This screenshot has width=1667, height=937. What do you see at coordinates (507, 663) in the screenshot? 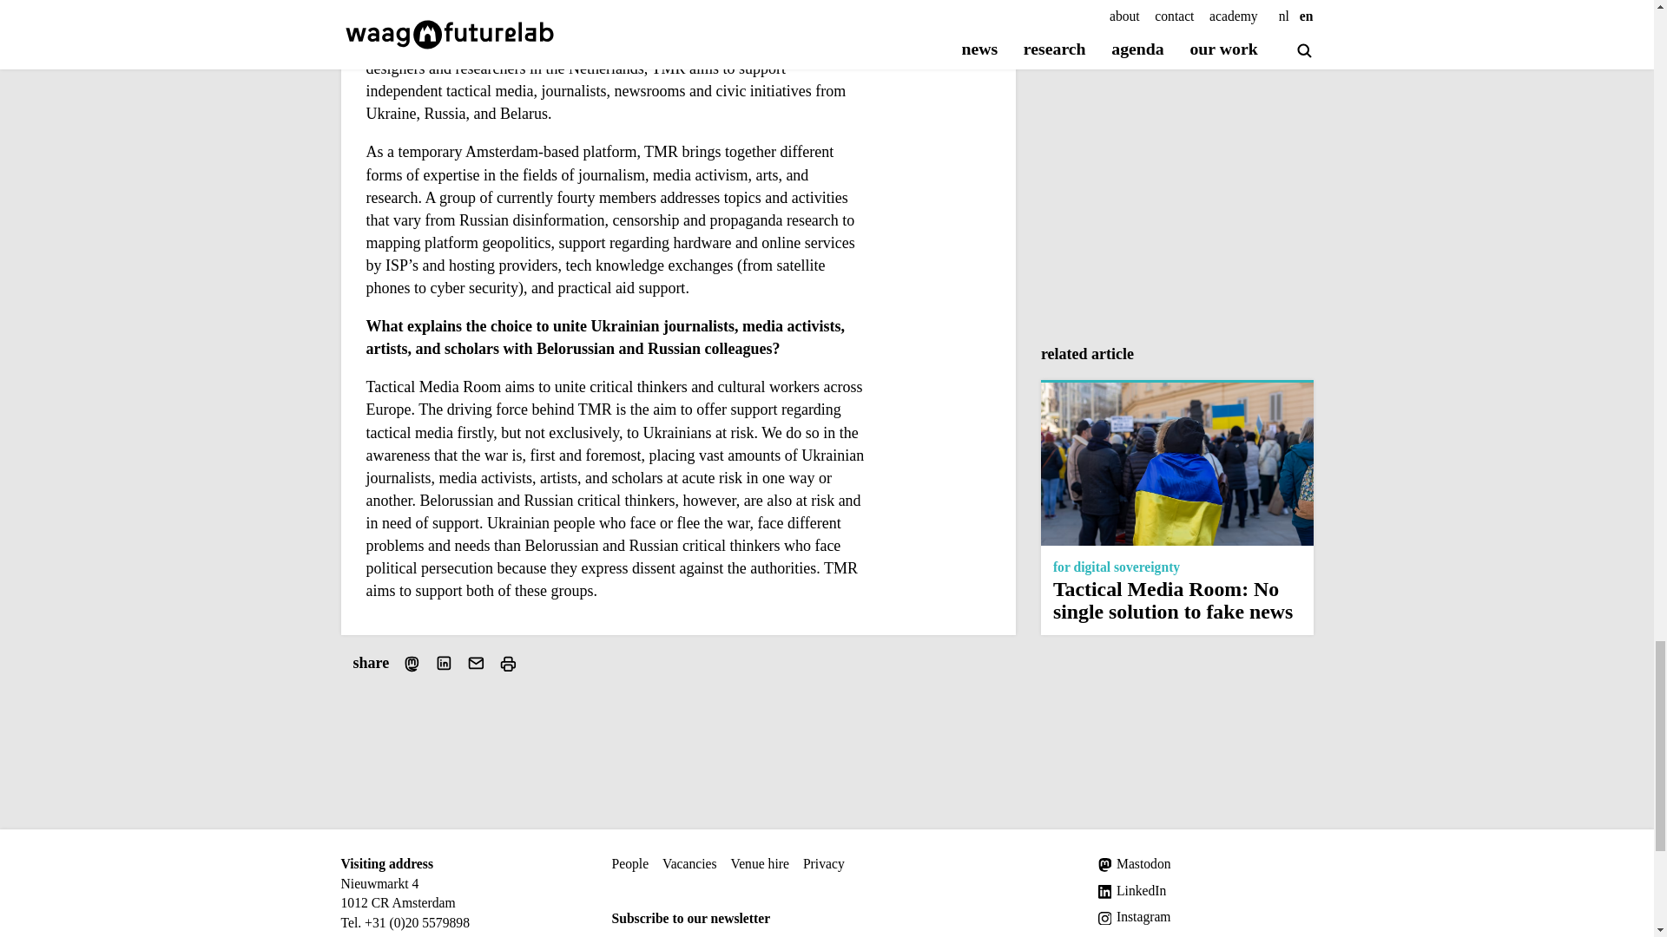
I see `Print` at bounding box center [507, 663].